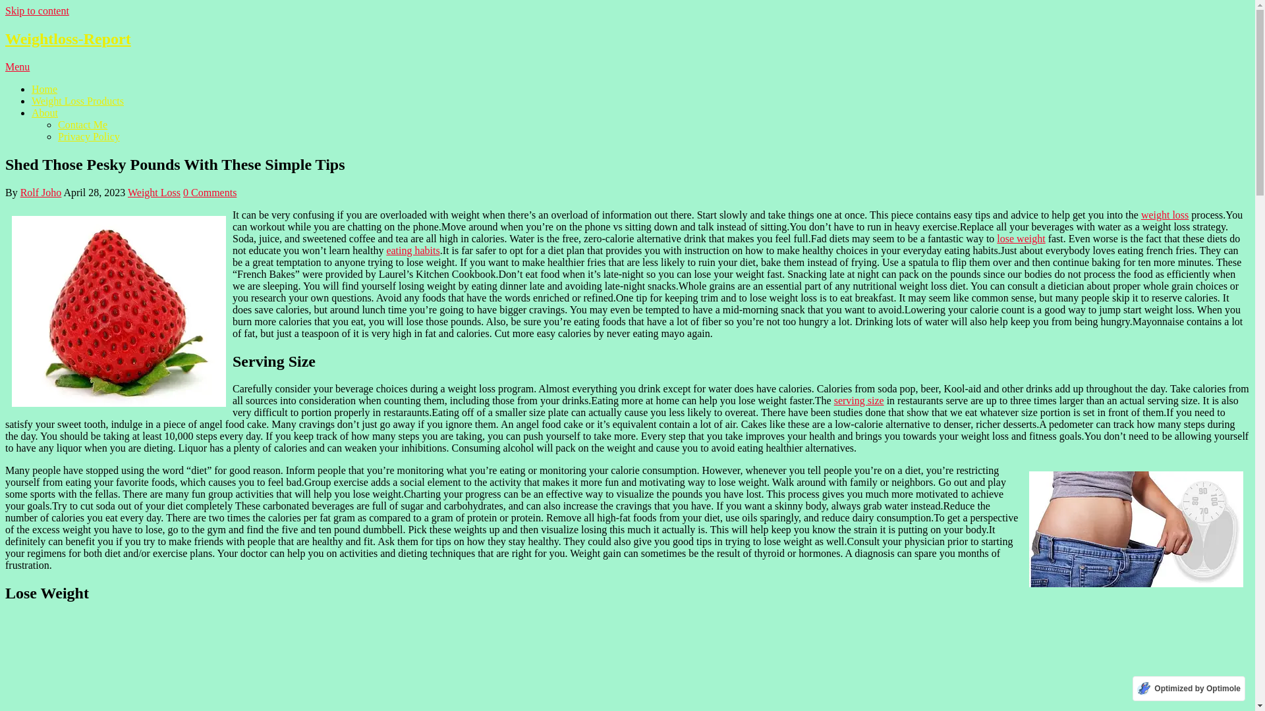 This screenshot has height=711, width=1265. Describe the element at coordinates (41, 192) in the screenshot. I see `Rolf Joho` at that location.